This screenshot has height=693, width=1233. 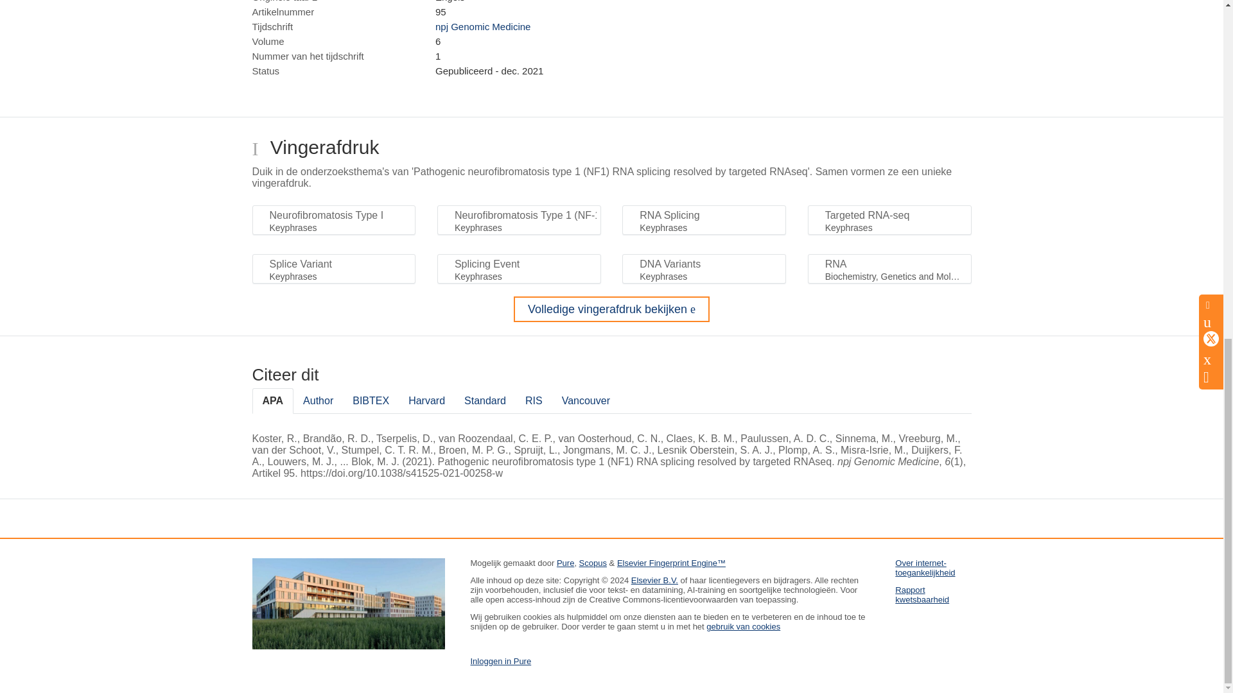 I want to click on Volledige vingerafdruk bekijken, so click(x=611, y=309).